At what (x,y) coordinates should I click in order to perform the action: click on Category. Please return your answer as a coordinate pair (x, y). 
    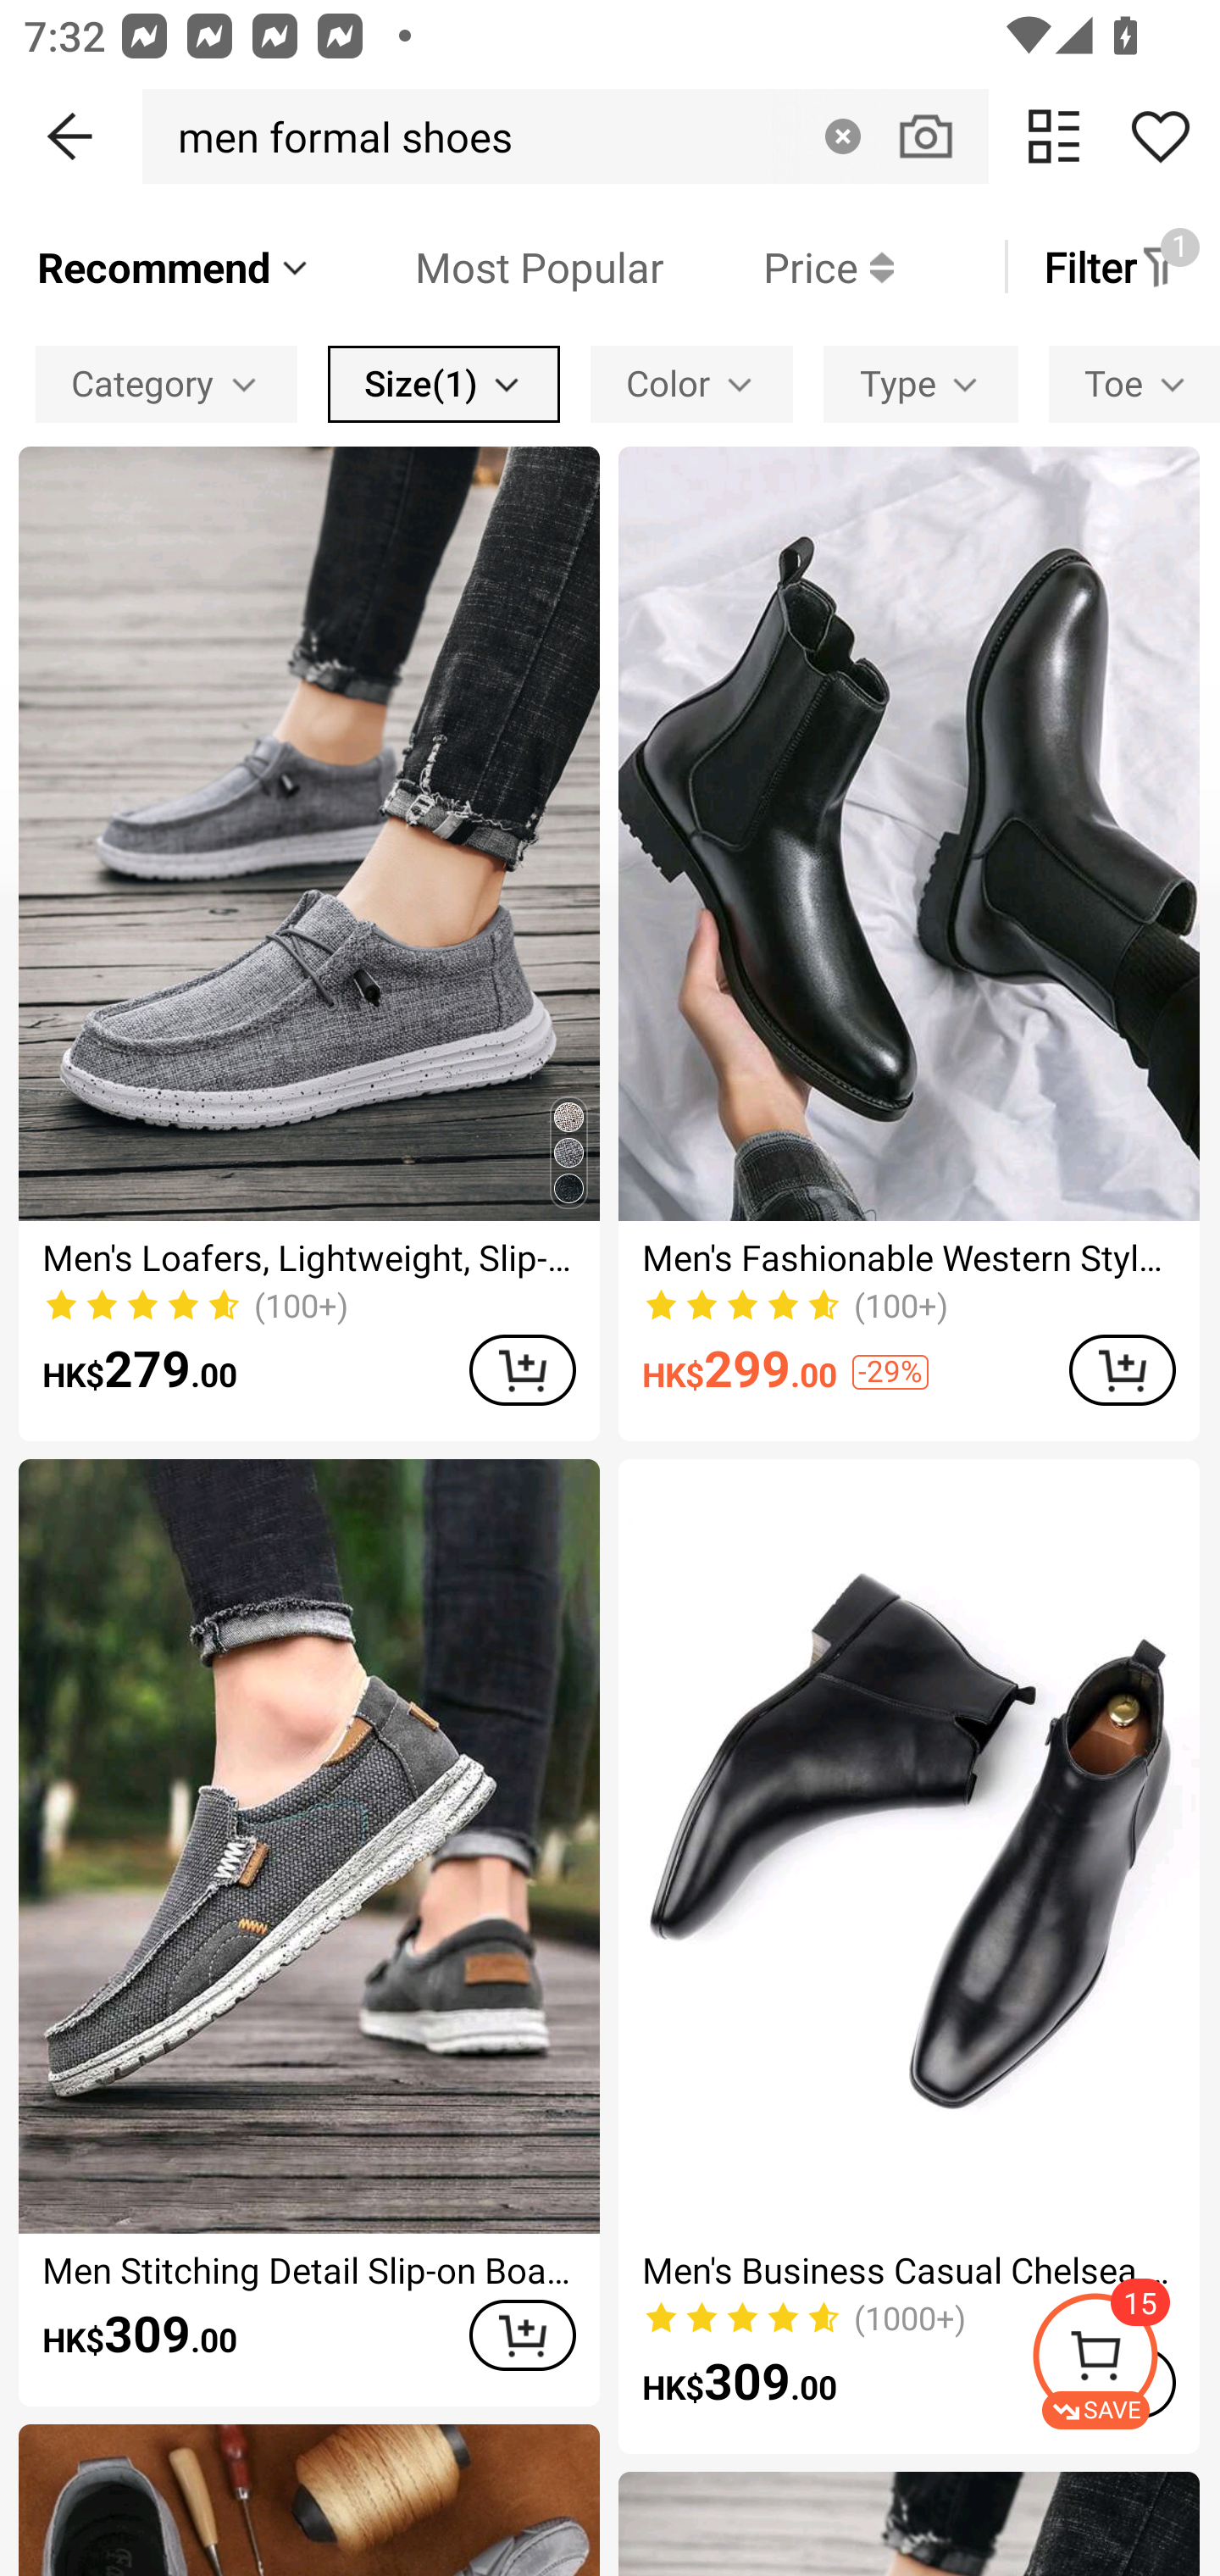
    Looking at the image, I should click on (166, 383).